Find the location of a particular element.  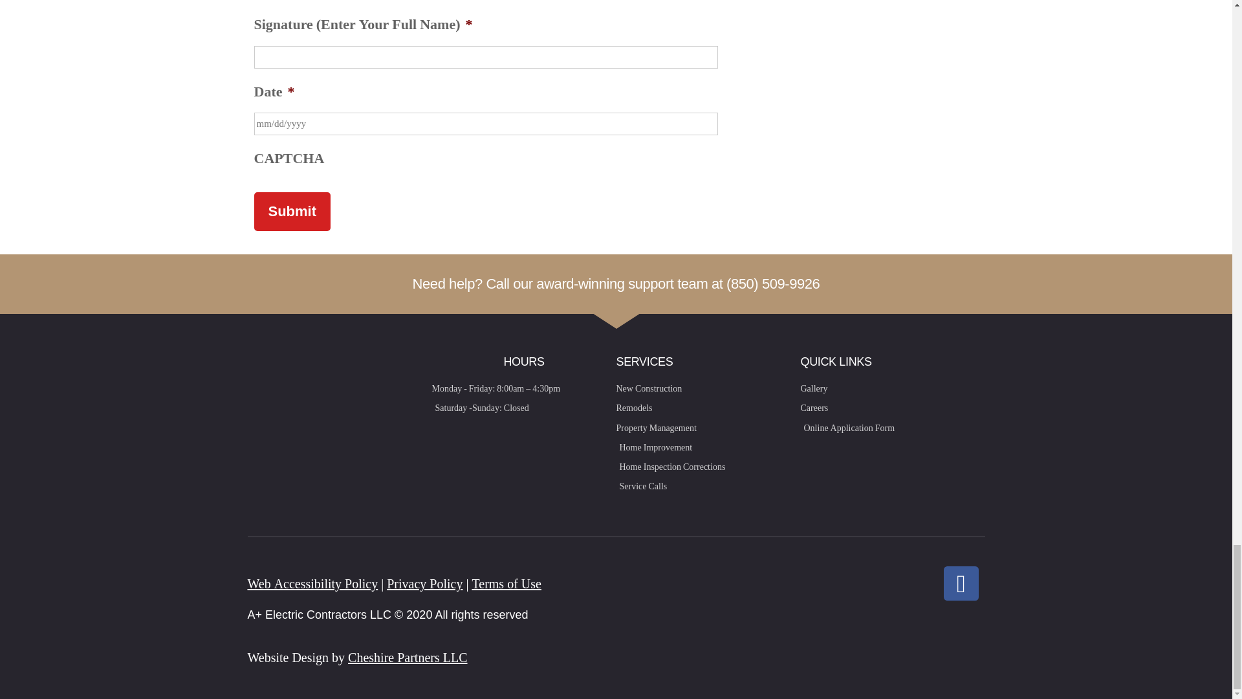

Web Accessibility Policy is located at coordinates (312, 584).